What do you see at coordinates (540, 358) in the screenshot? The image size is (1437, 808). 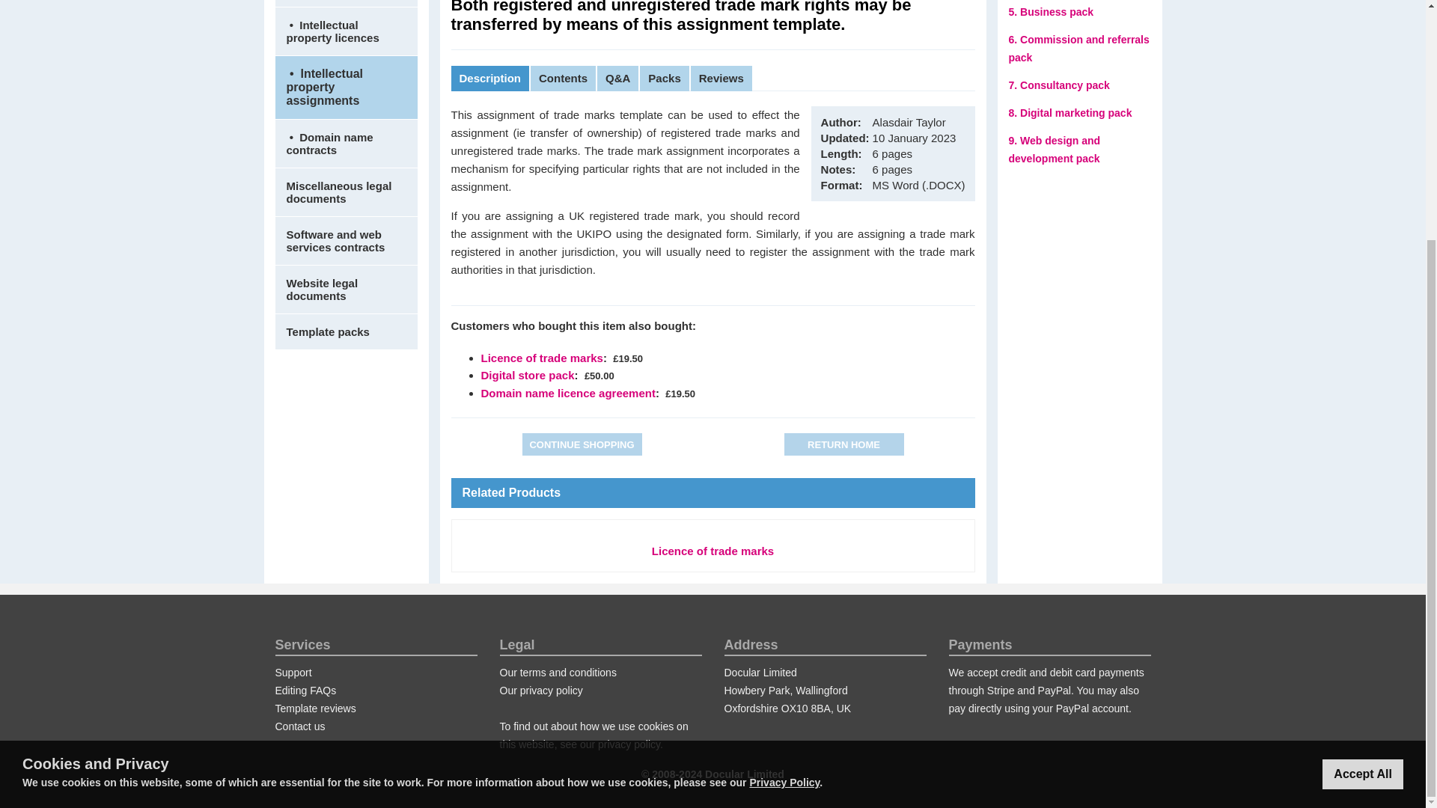 I see `Licence of trade marks` at bounding box center [540, 358].